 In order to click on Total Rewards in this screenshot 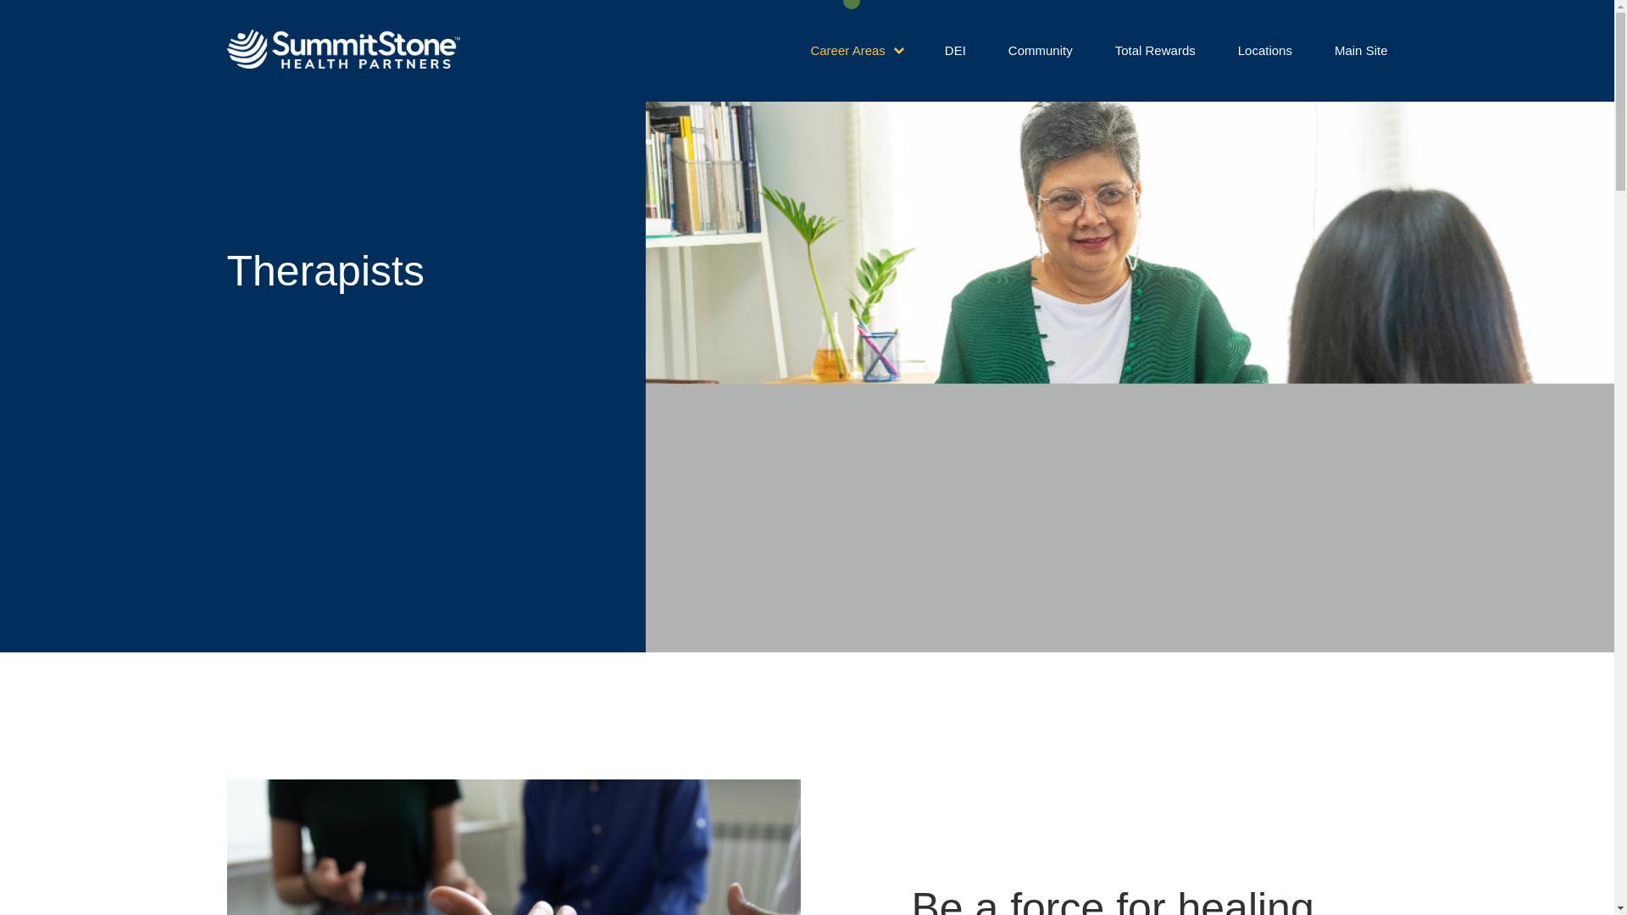, I will do `click(1155, 50)`.